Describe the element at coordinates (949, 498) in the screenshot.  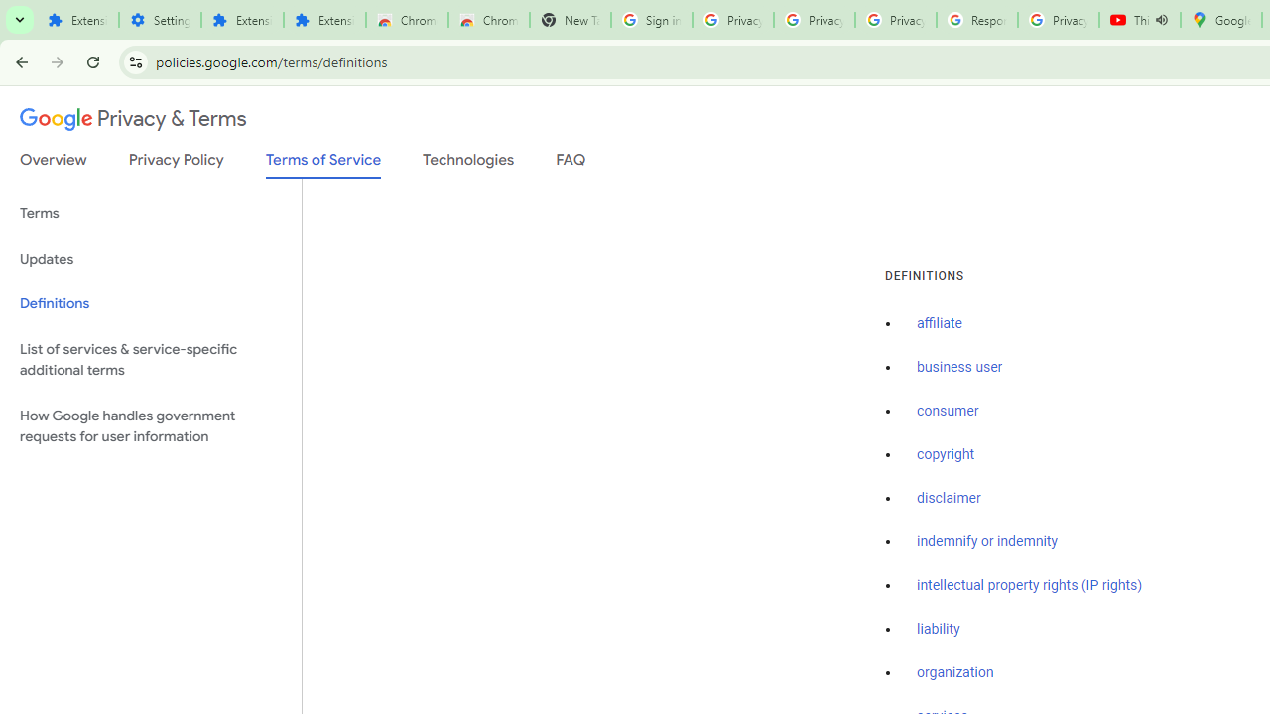
I see `disclaimer` at that location.